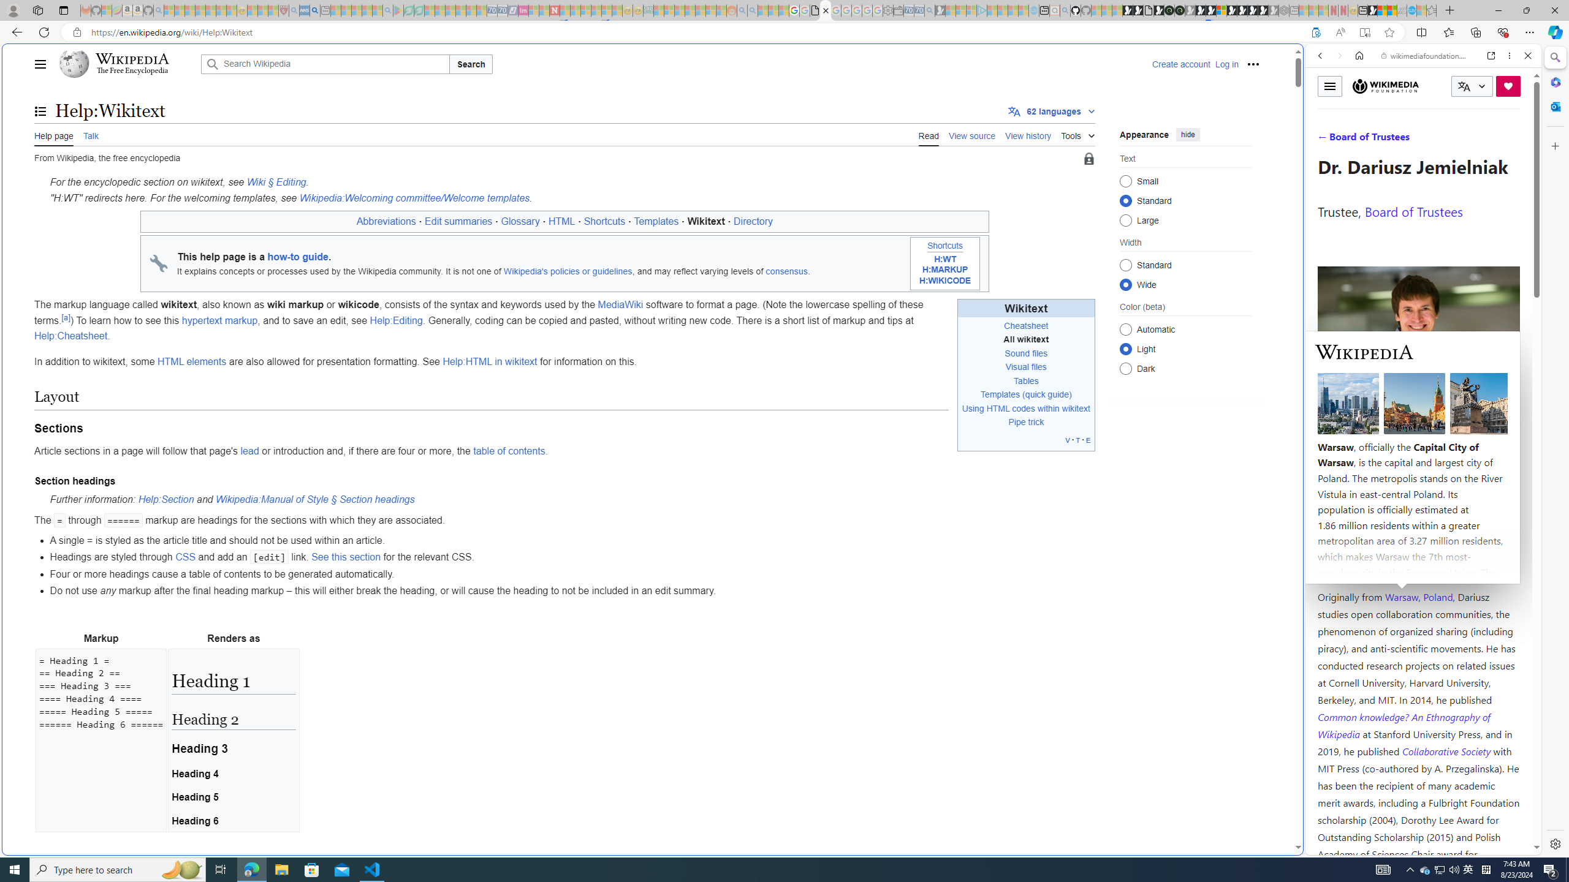 The height and width of the screenshot is (882, 1569). Describe the element at coordinates (284, 10) in the screenshot. I see `Robert H. Shmerling, MD - Harvard Health - Sleeping` at that location.